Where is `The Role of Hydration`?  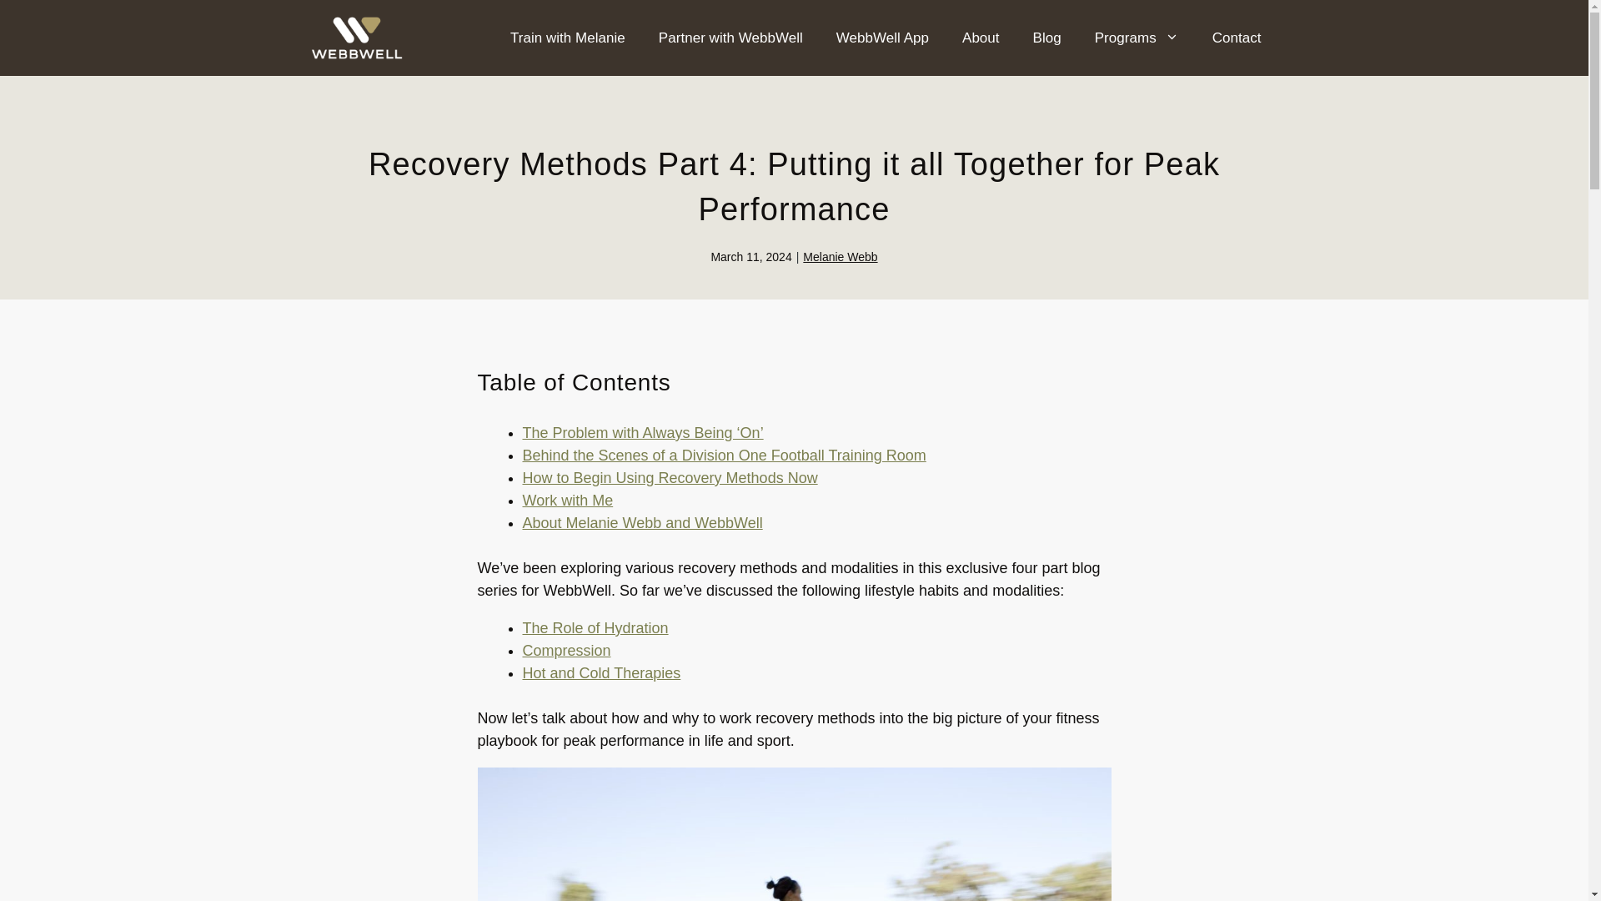
The Role of Hydration is located at coordinates (594, 627).